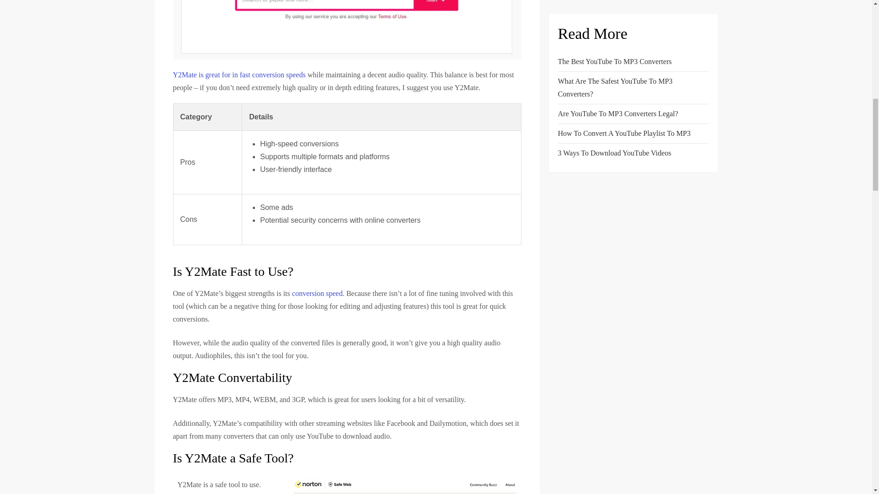 The image size is (879, 494). Describe the element at coordinates (317, 293) in the screenshot. I see `conversion speed` at that location.